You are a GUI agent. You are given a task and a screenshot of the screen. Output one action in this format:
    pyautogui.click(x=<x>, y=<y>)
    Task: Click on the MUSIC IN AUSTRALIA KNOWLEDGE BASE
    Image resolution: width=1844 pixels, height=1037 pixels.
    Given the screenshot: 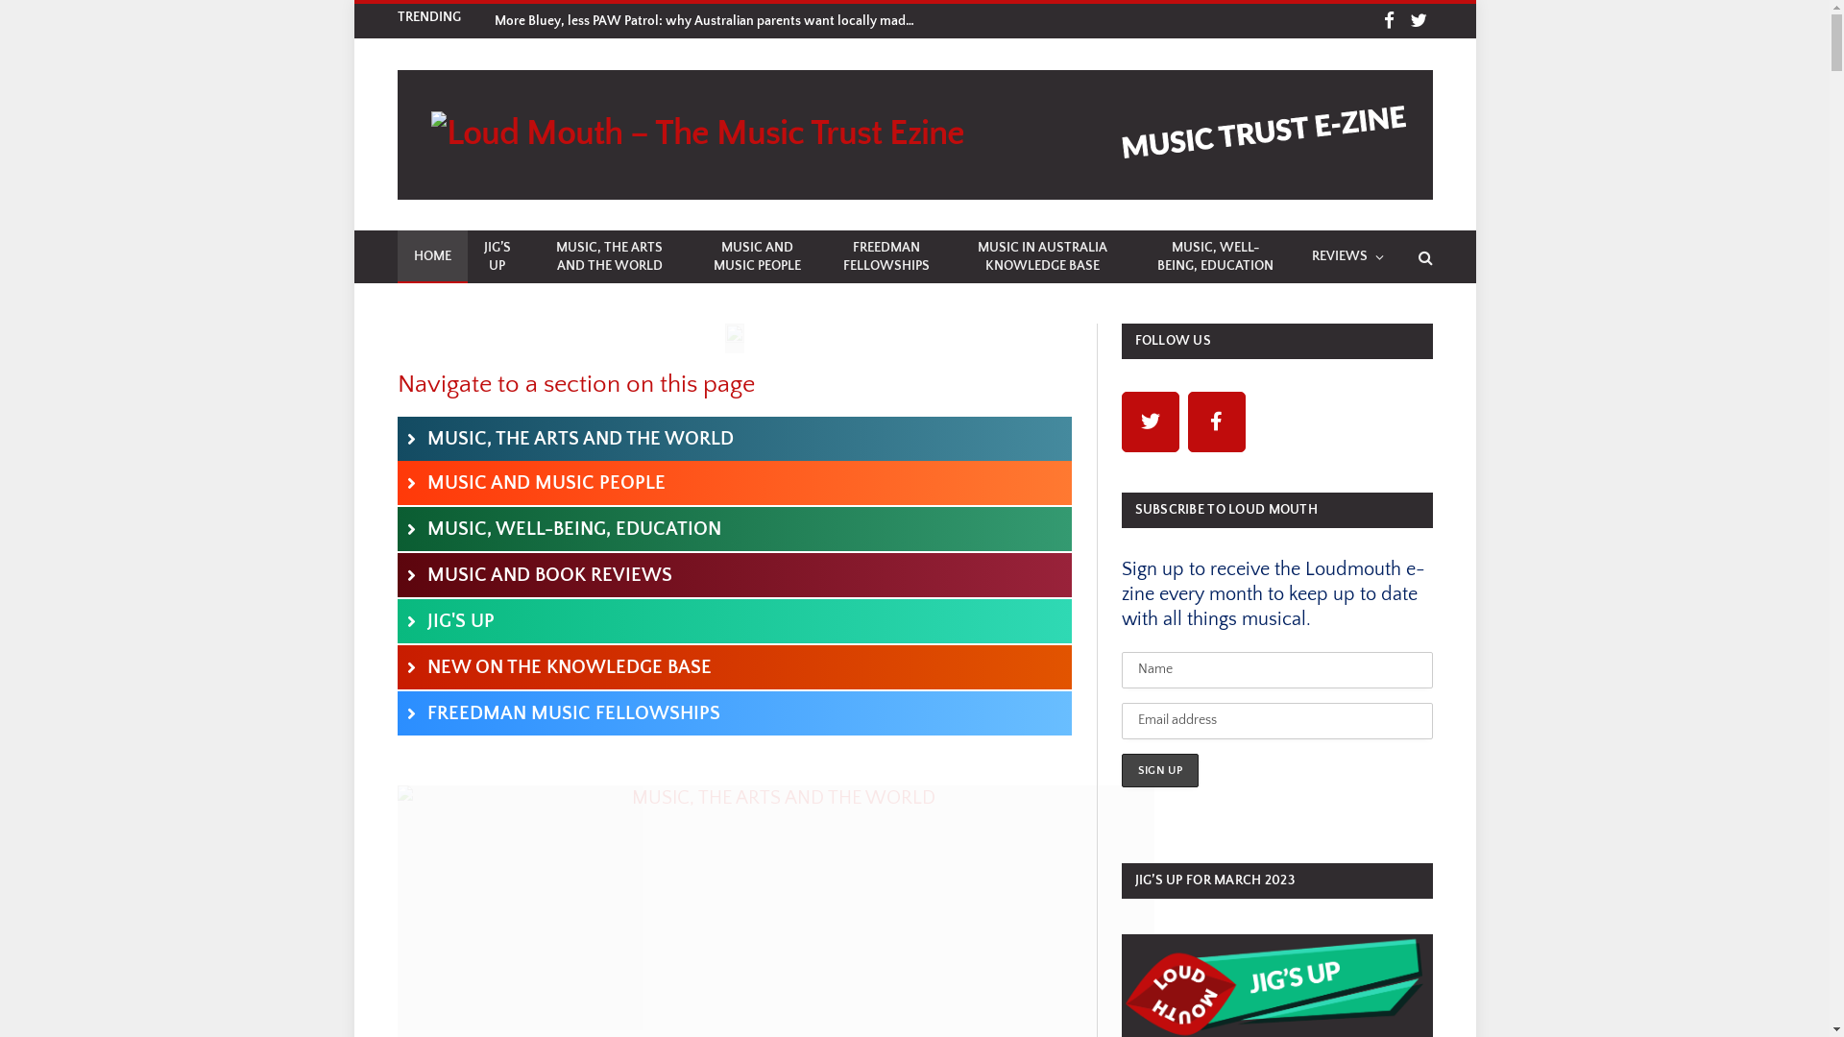 What is the action you would take?
    pyautogui.click(x=1043, y=257)
    